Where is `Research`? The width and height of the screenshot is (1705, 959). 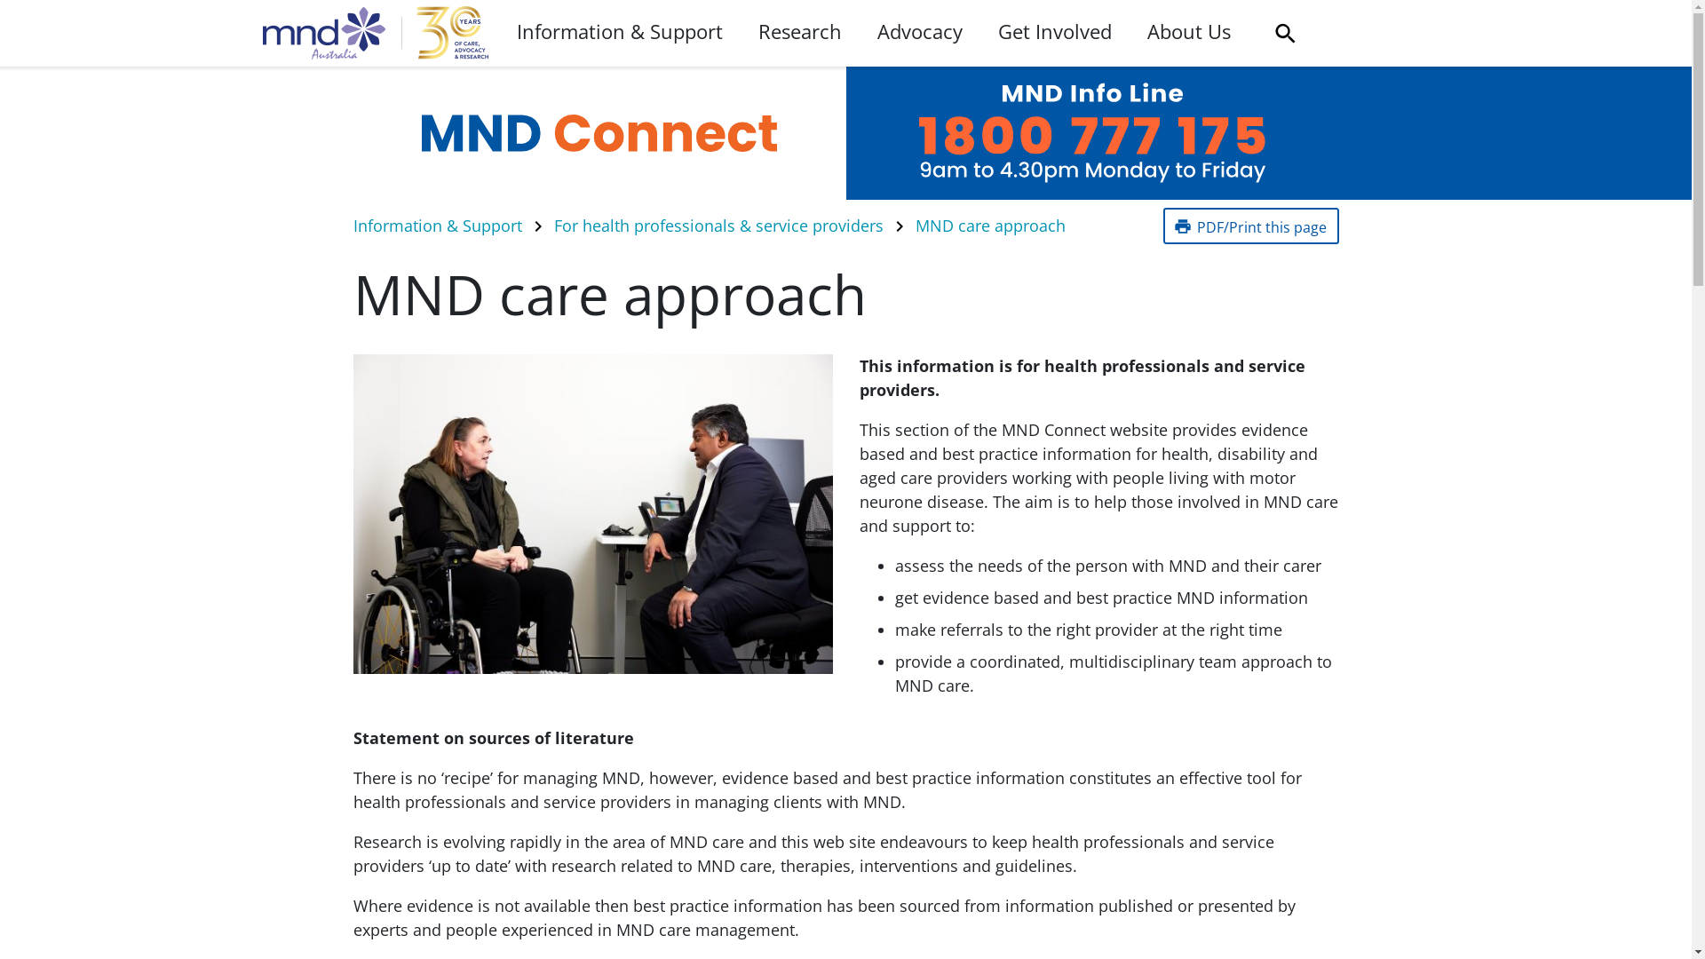
Research is located at coordinates (800, 33).